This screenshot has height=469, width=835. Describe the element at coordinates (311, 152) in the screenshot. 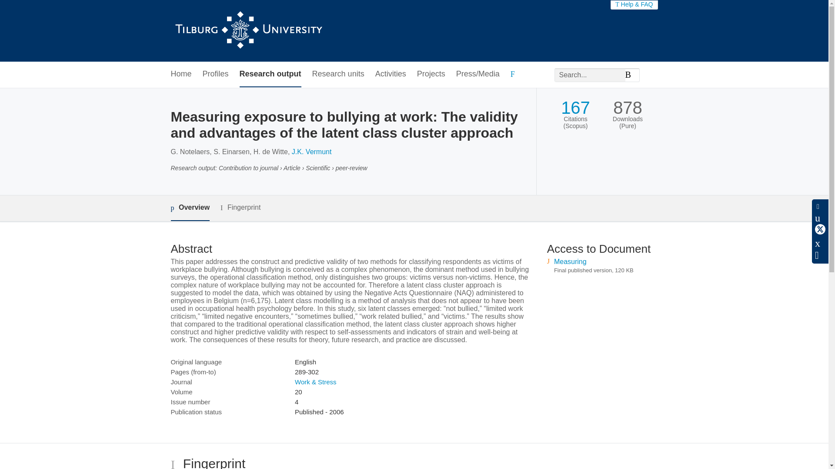

I see `J.K. Vermunt` at that location.